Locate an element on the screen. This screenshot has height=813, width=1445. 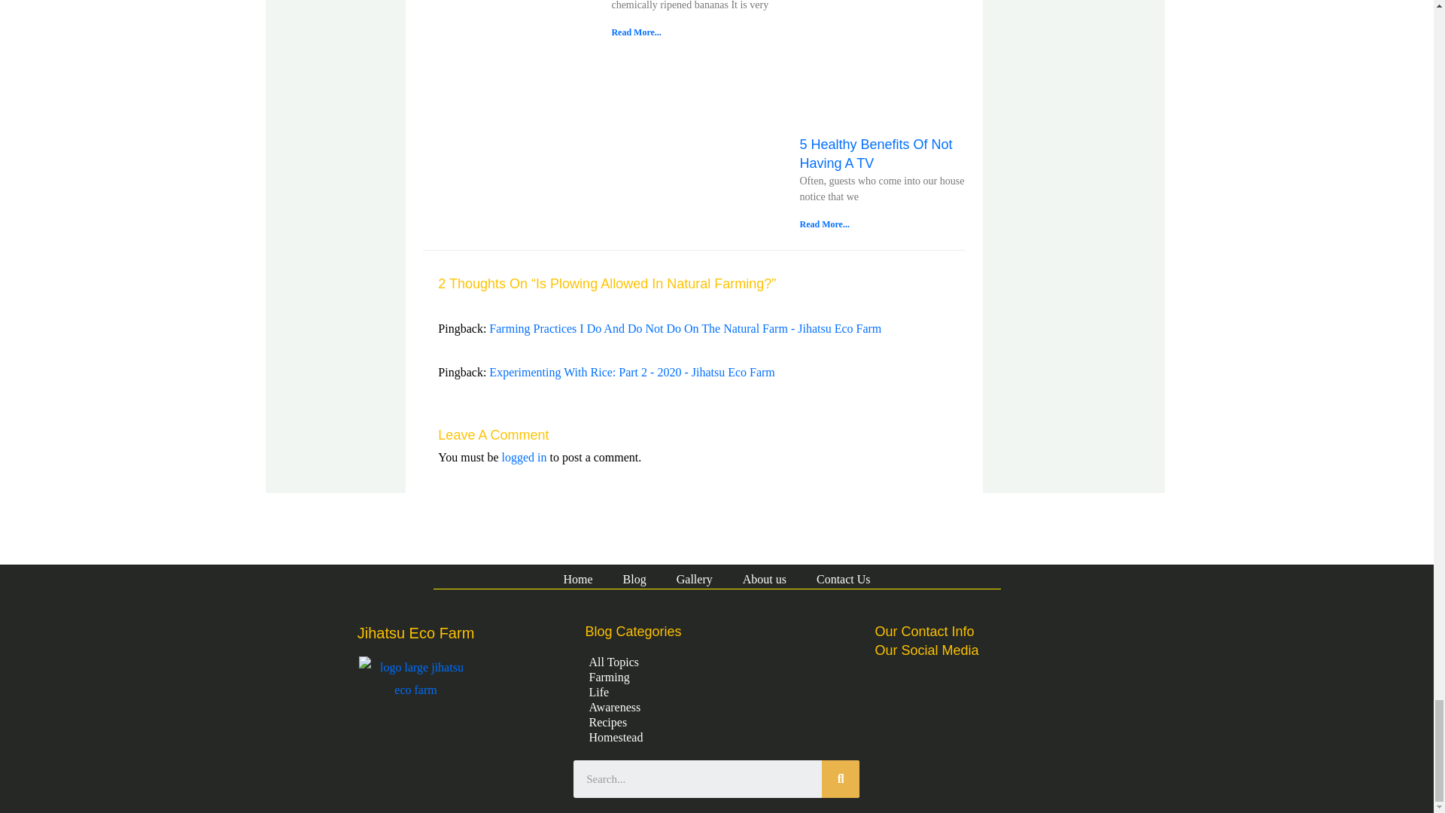
Read More... is located at coordinates (635, 32).